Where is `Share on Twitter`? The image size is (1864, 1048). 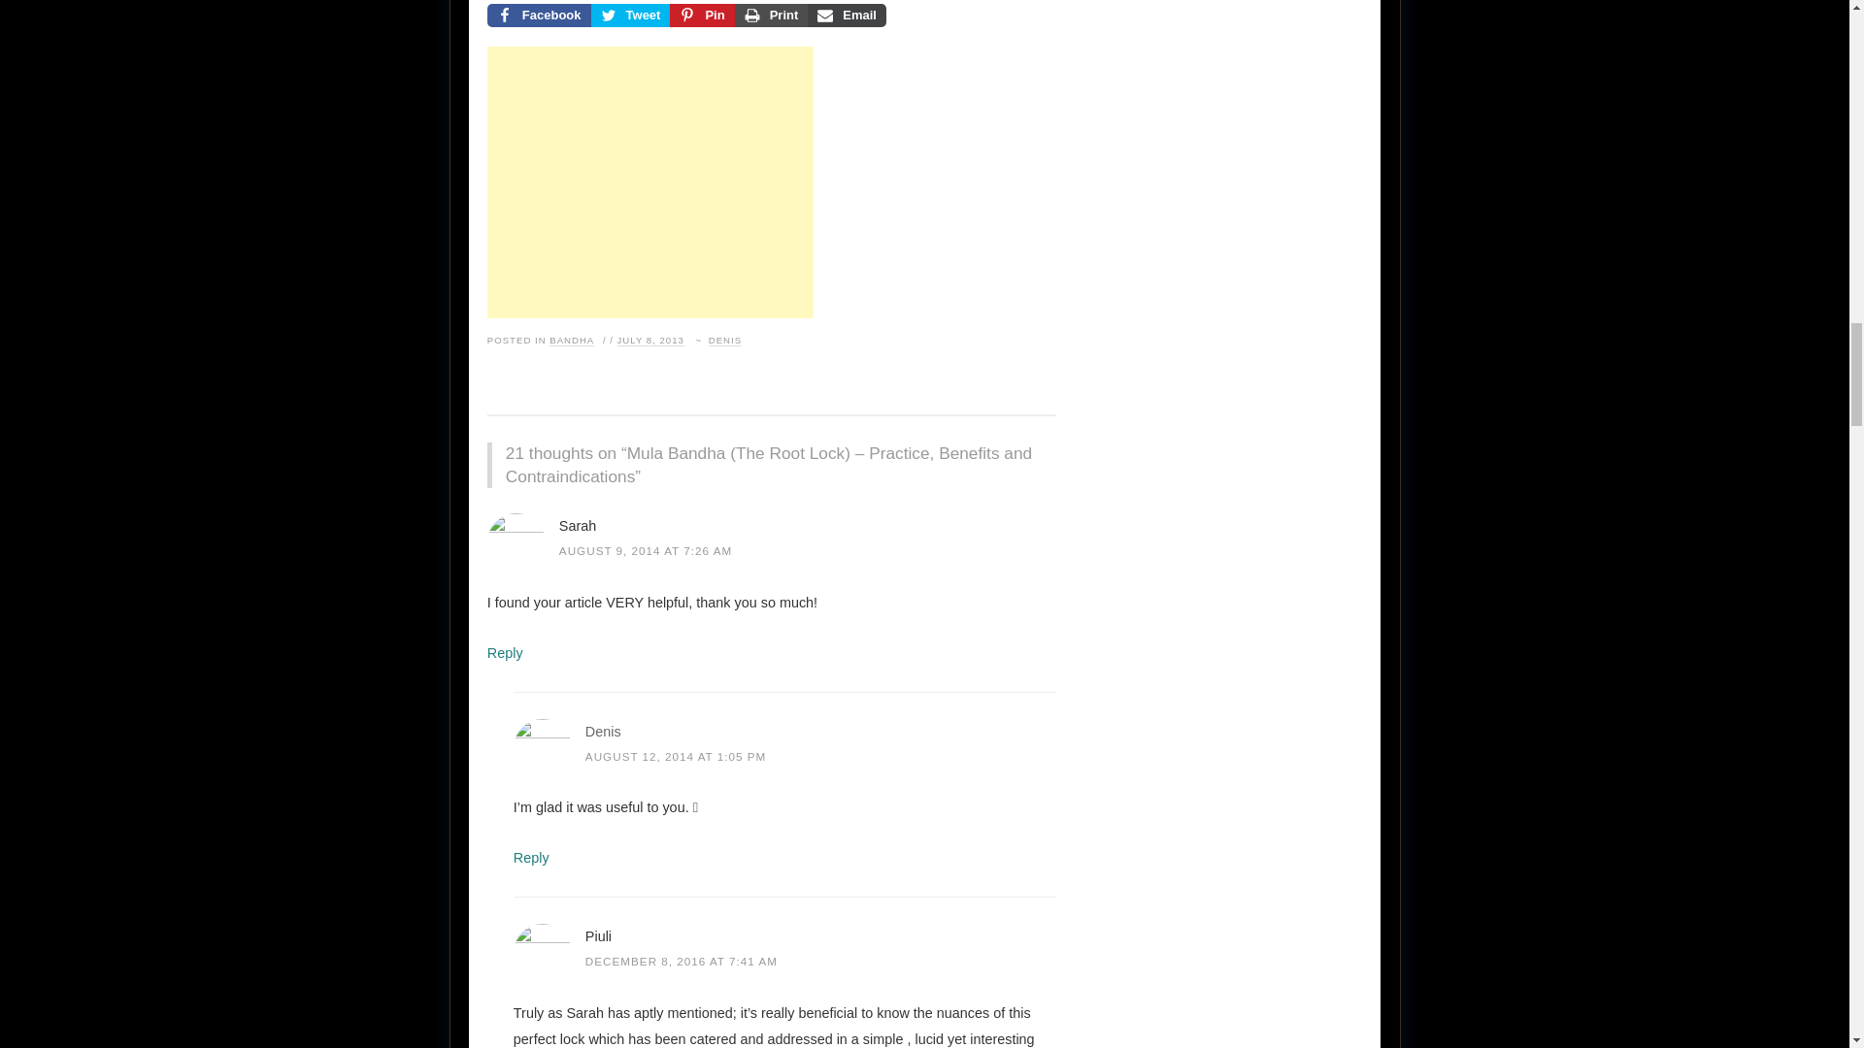 Share on Twitter is located at coordinates (631, 16).